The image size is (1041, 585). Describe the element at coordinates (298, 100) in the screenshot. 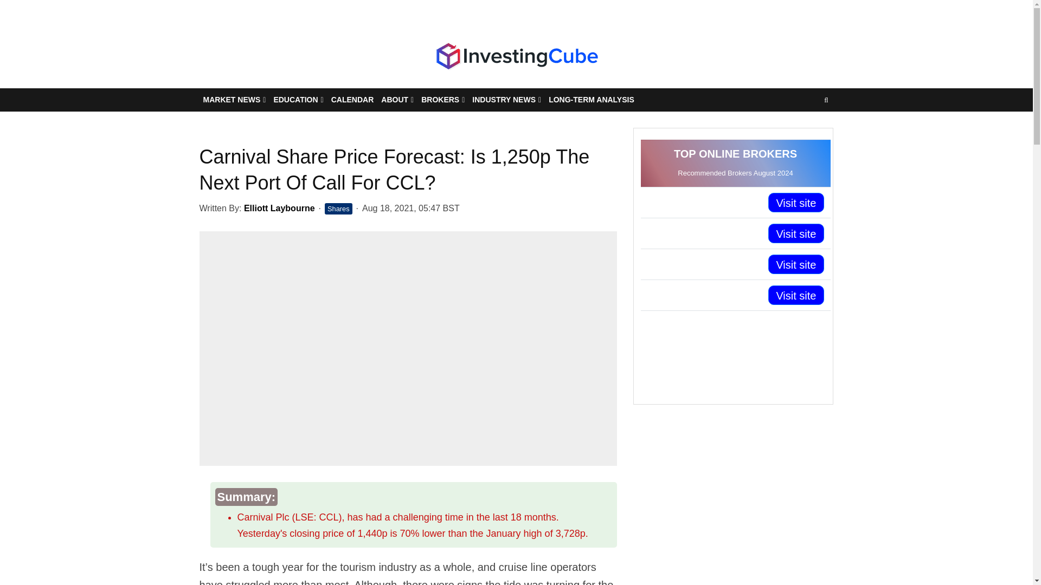

I see `EDUCATION` at that location.